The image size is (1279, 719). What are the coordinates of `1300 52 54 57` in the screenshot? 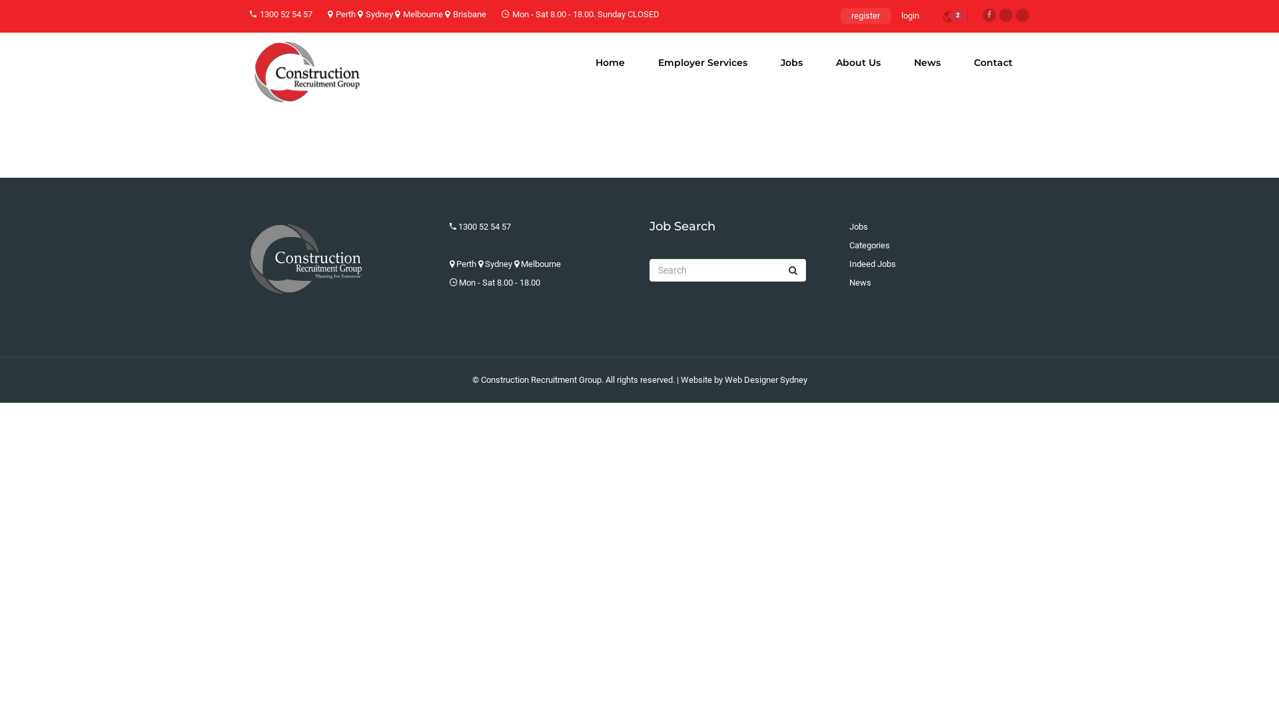 It's located at (485, 226).